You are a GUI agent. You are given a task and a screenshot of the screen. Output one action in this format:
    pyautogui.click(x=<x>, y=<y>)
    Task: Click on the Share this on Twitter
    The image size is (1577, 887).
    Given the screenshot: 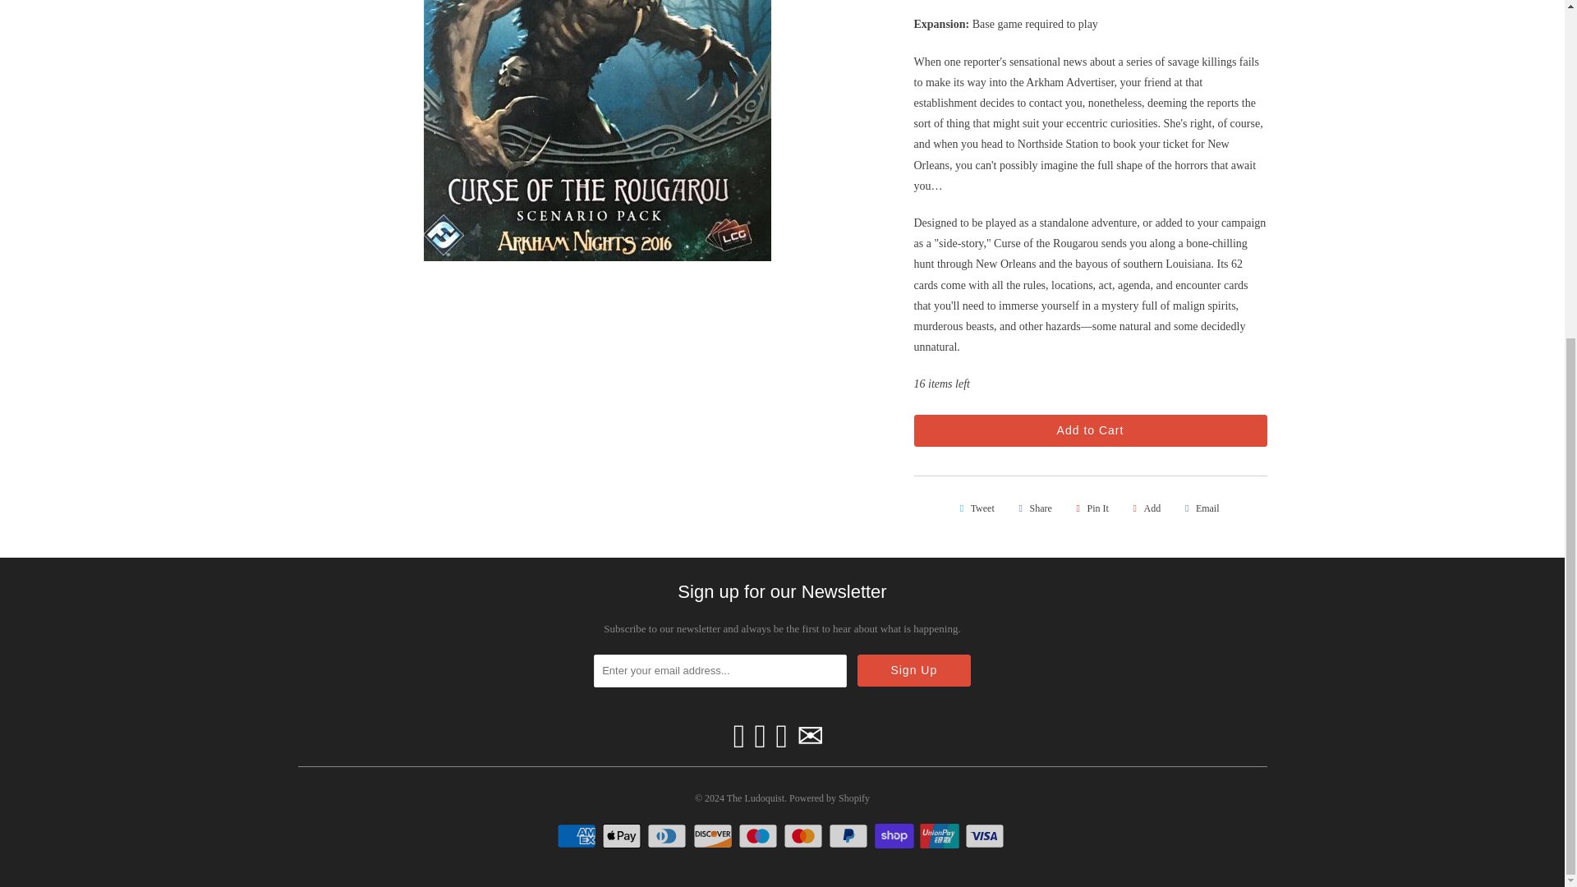 What is the action you would take?
    pyautogui.click(x=973, y=508)
    